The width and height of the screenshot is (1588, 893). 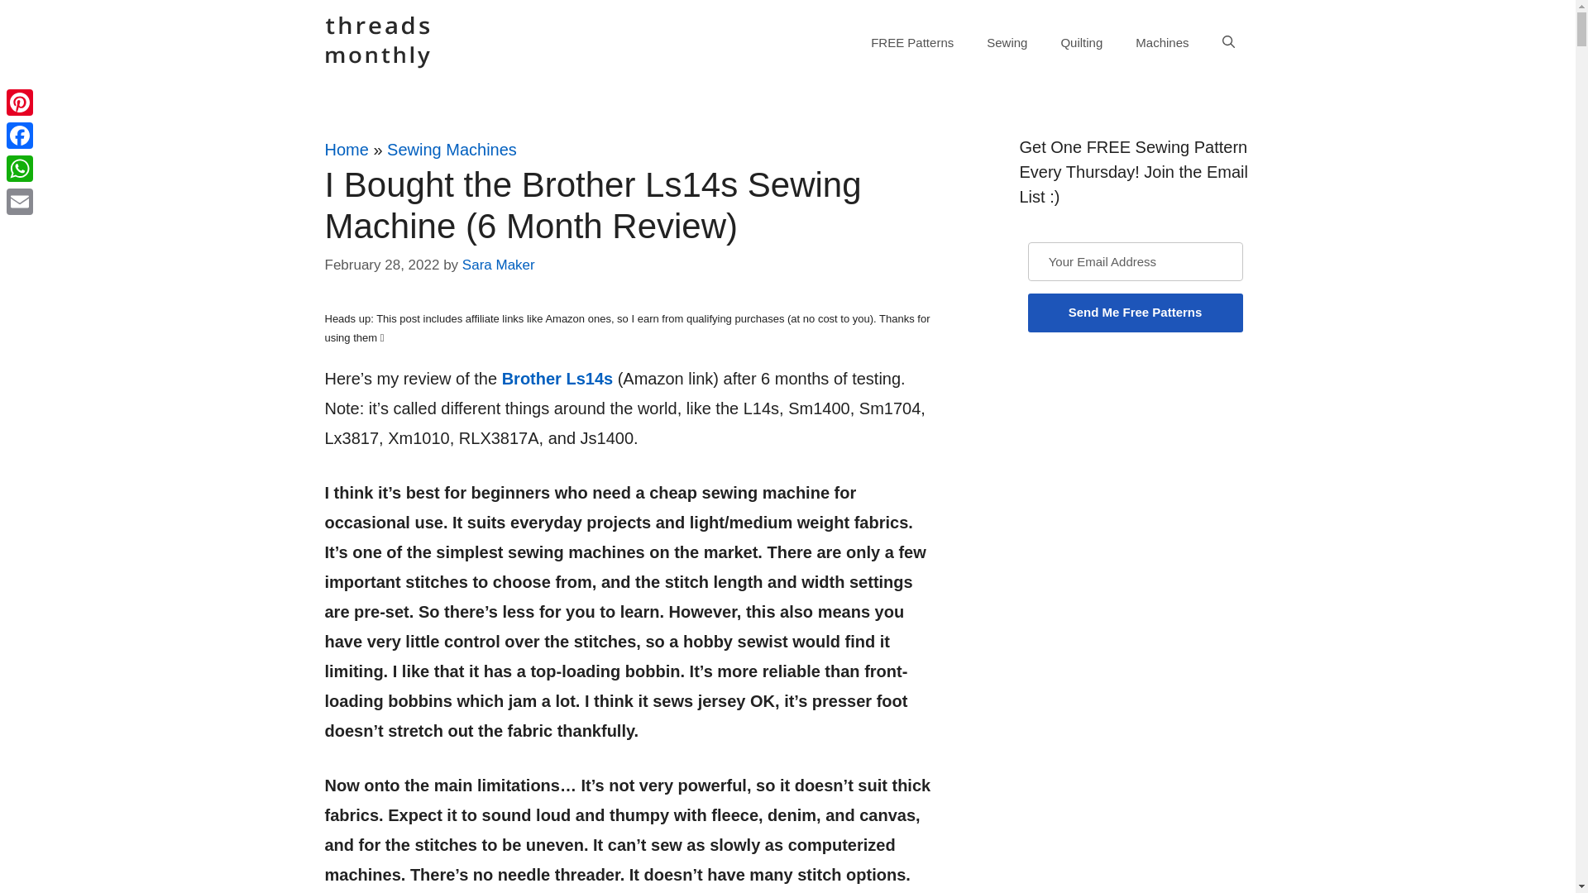 I want to click on Brother Ls14s, so click(x=557, y=379).